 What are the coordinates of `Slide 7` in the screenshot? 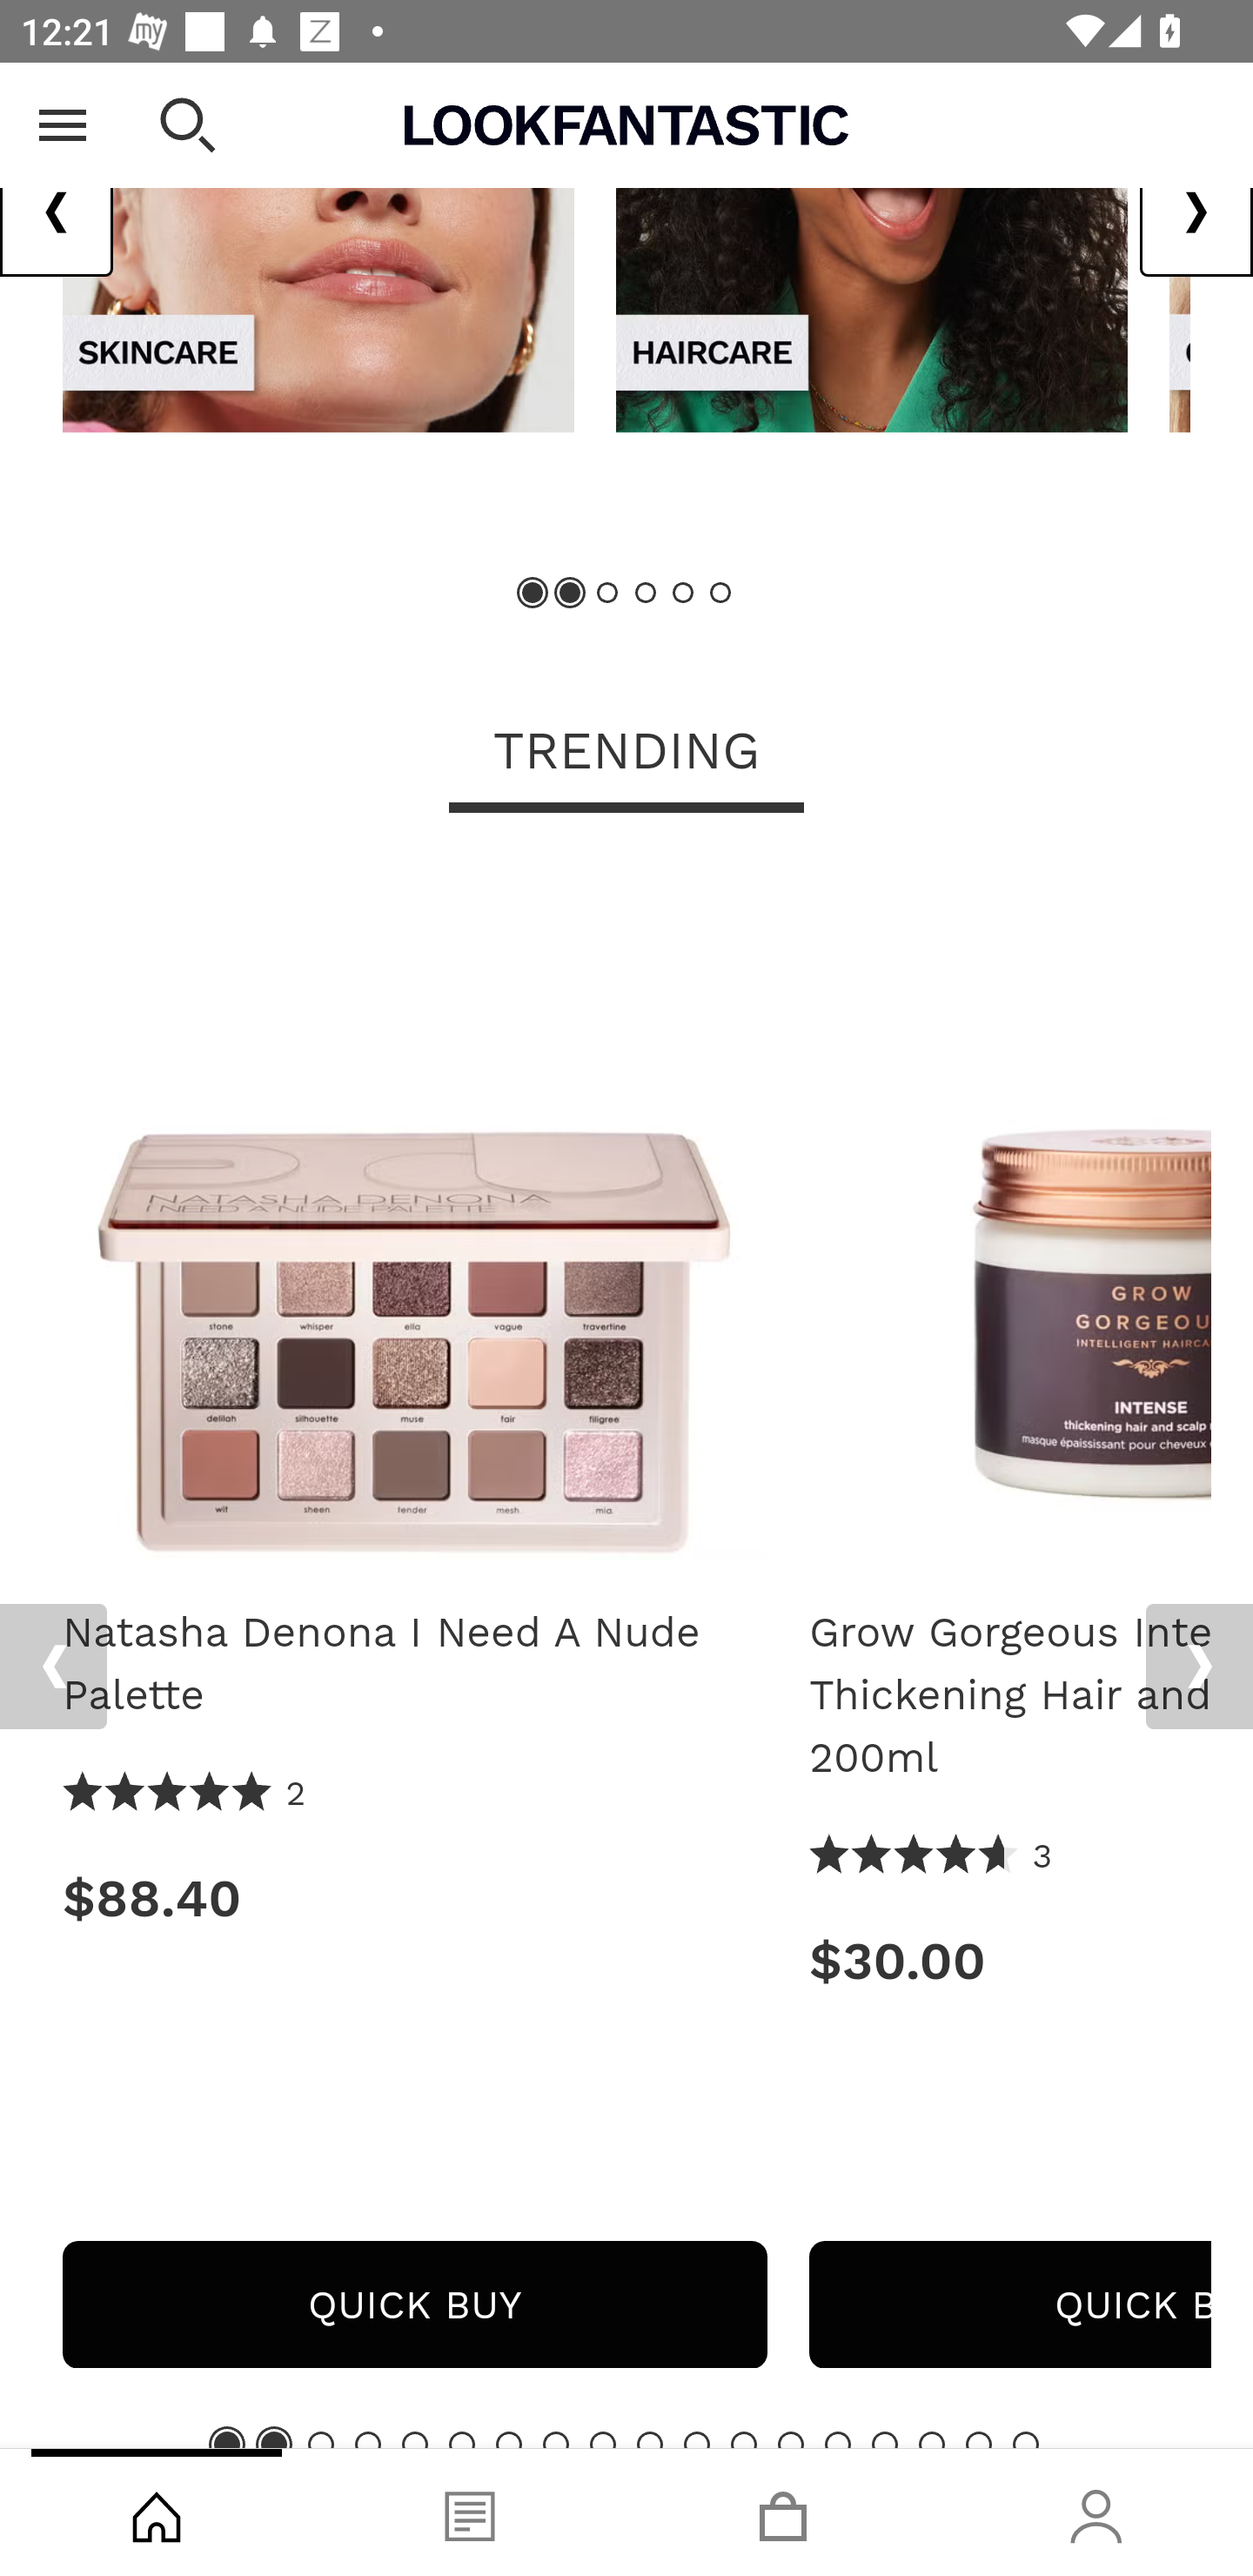 It's located at (509, 2440).